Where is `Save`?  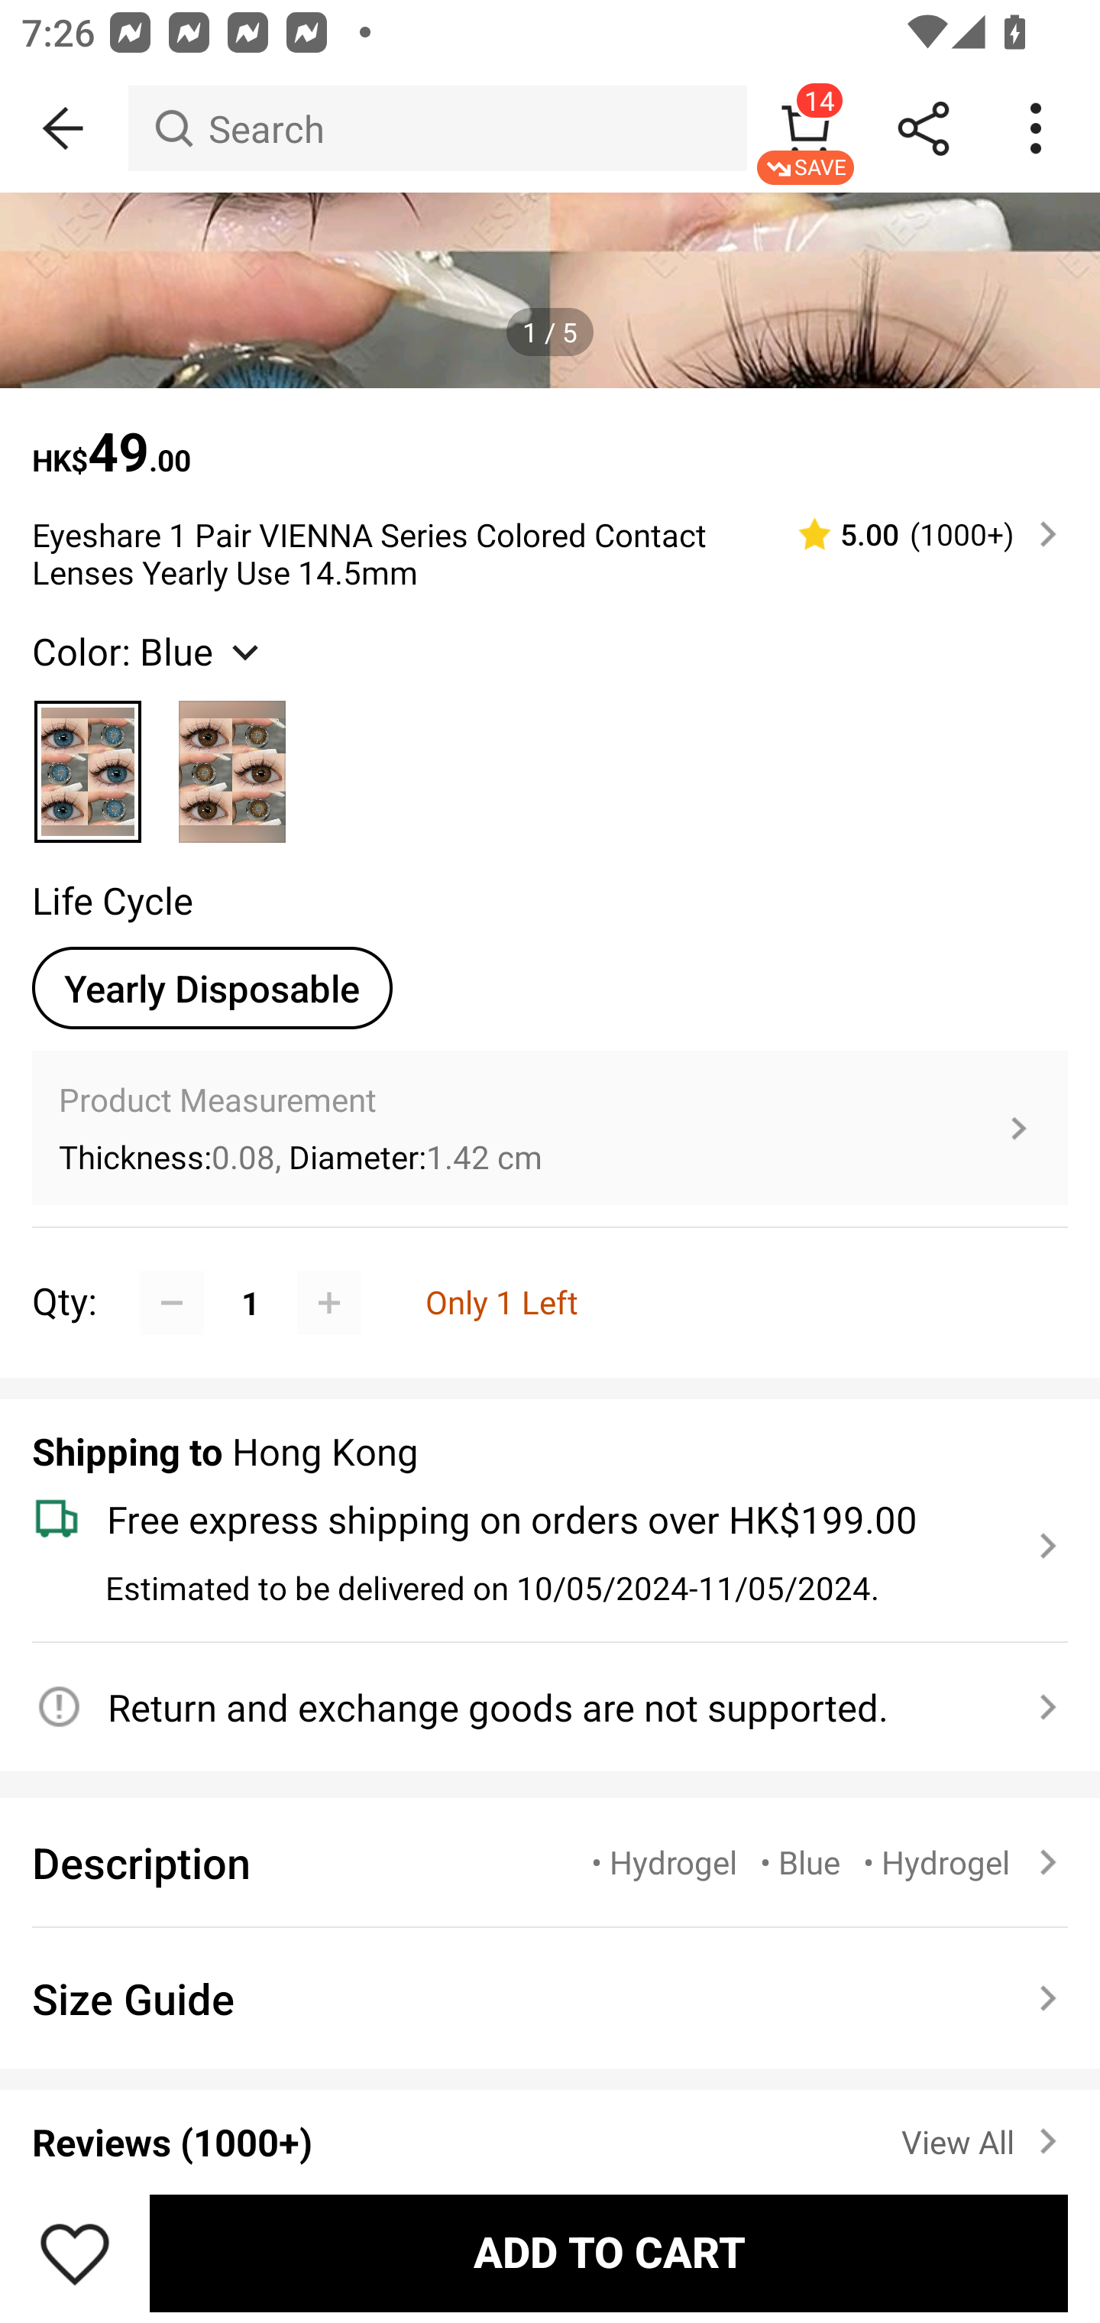
Save is located at coordinates (75, 2253).